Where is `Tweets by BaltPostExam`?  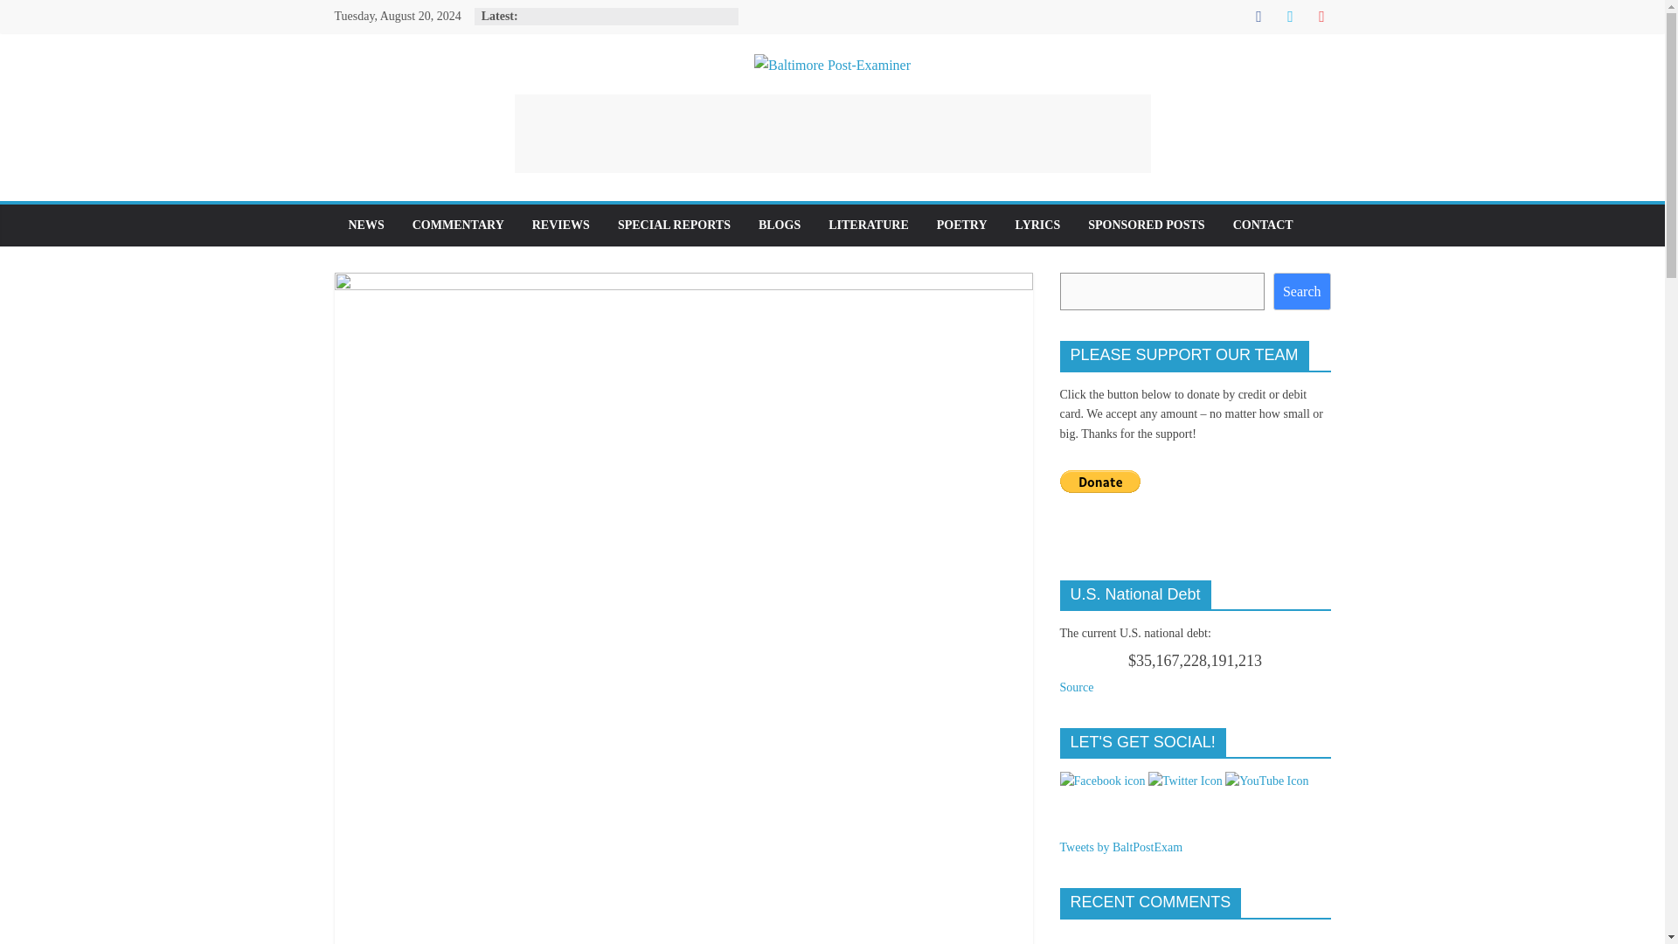
Tweets by BaltPostExam is located at coordinates (1120, 848).